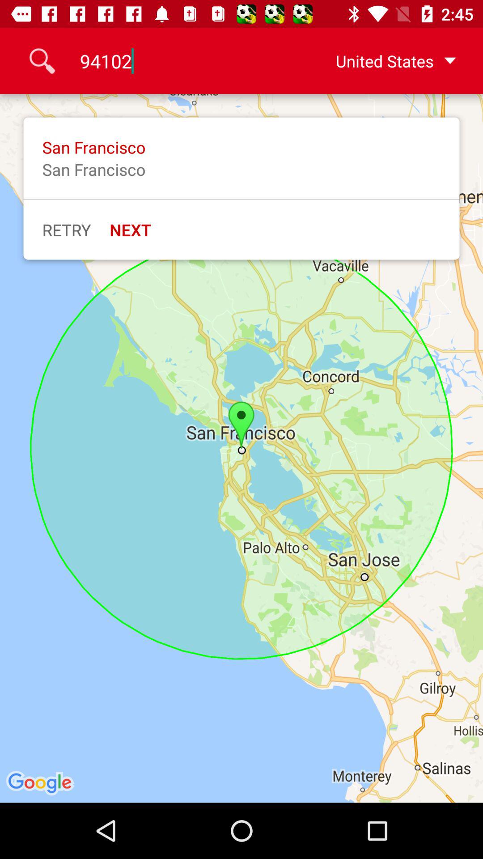 This screenshot has width=483, height=859. I want to click on scroll to united states, so click(381, 61).